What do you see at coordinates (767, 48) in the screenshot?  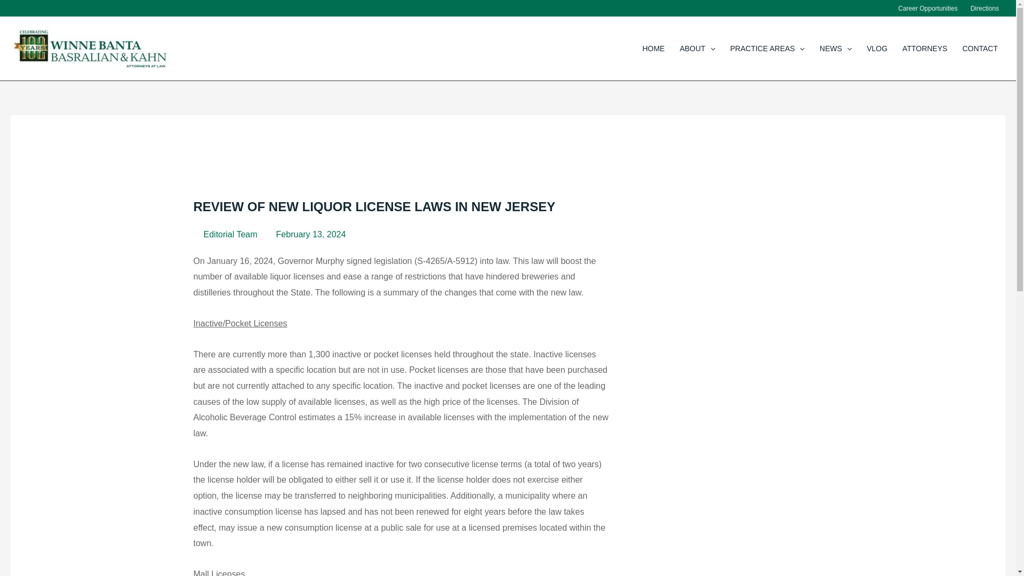 I see `PRACTICE AREAS` at bounding box center [767, 48].